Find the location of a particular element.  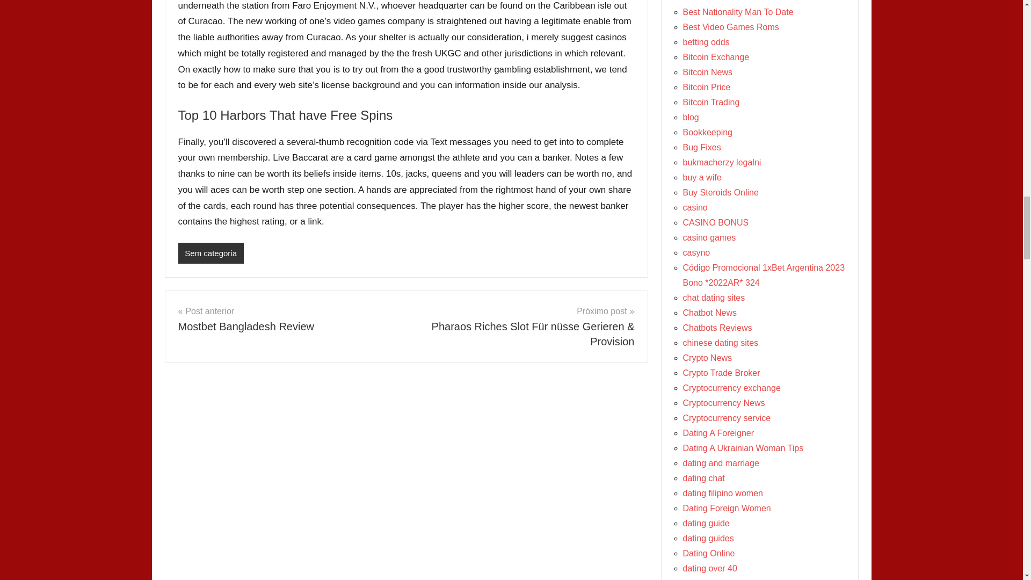

Sem categoria is located at coordinates (210, 253).